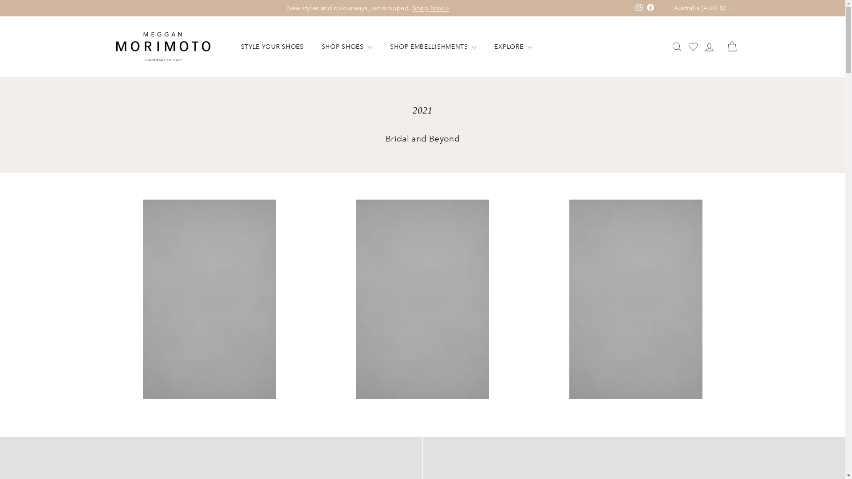 The height and width of the screenshot is (479, 852). Describe the element at coordinates (272, 46) in the screenshot. I see `STYLE YOUR SHOES` at that location.